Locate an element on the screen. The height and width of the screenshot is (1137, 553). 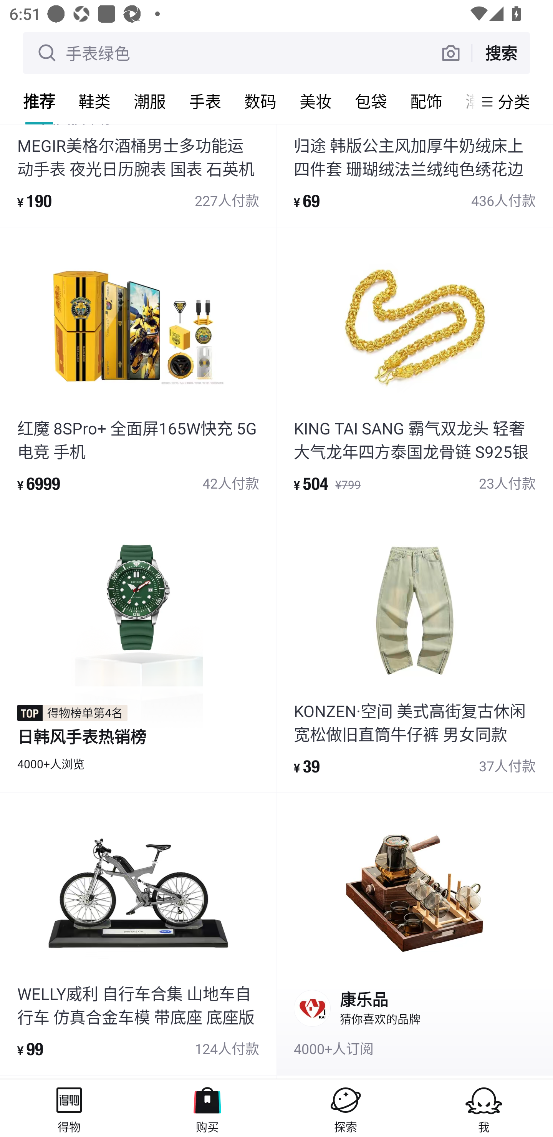
手表 is located at coordinates (205, 101).